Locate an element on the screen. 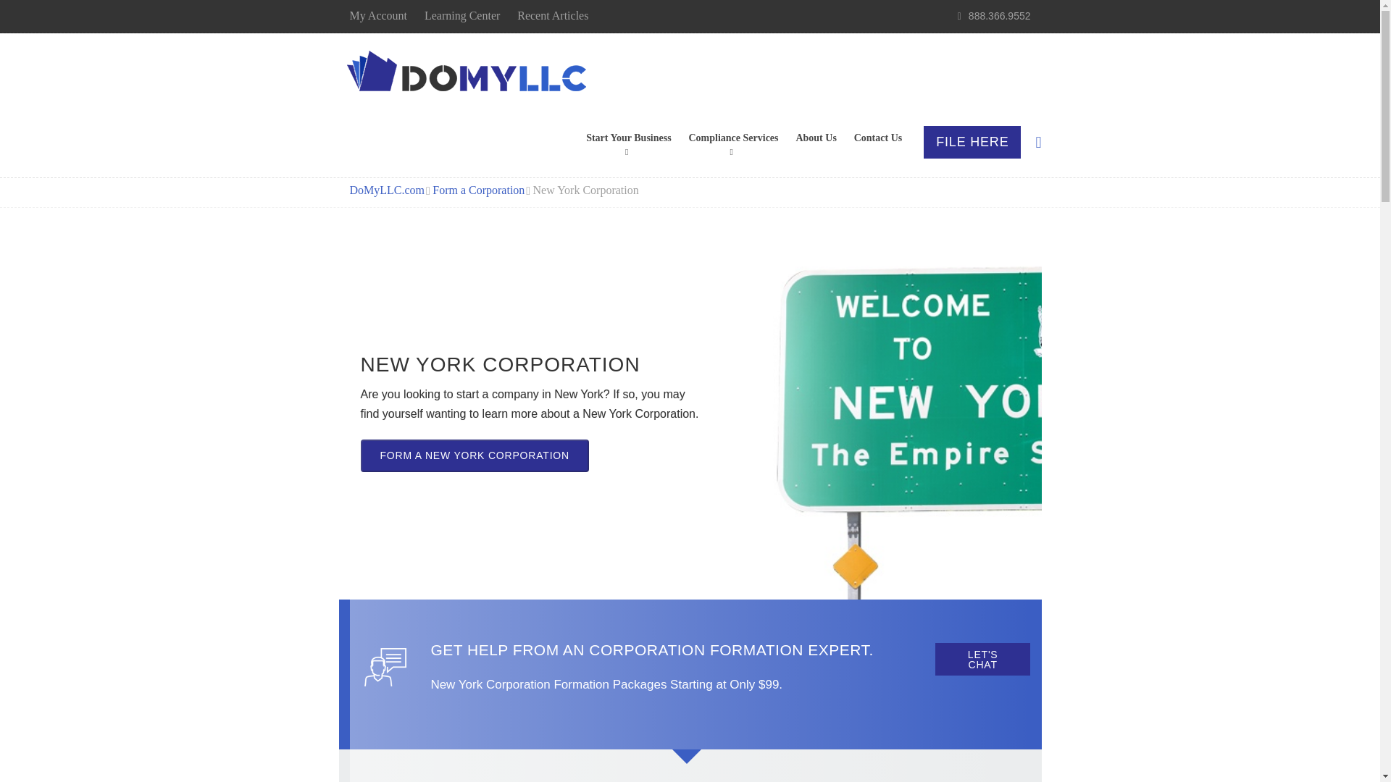  DoMyLLC.com is located at coordinates (469, 74).